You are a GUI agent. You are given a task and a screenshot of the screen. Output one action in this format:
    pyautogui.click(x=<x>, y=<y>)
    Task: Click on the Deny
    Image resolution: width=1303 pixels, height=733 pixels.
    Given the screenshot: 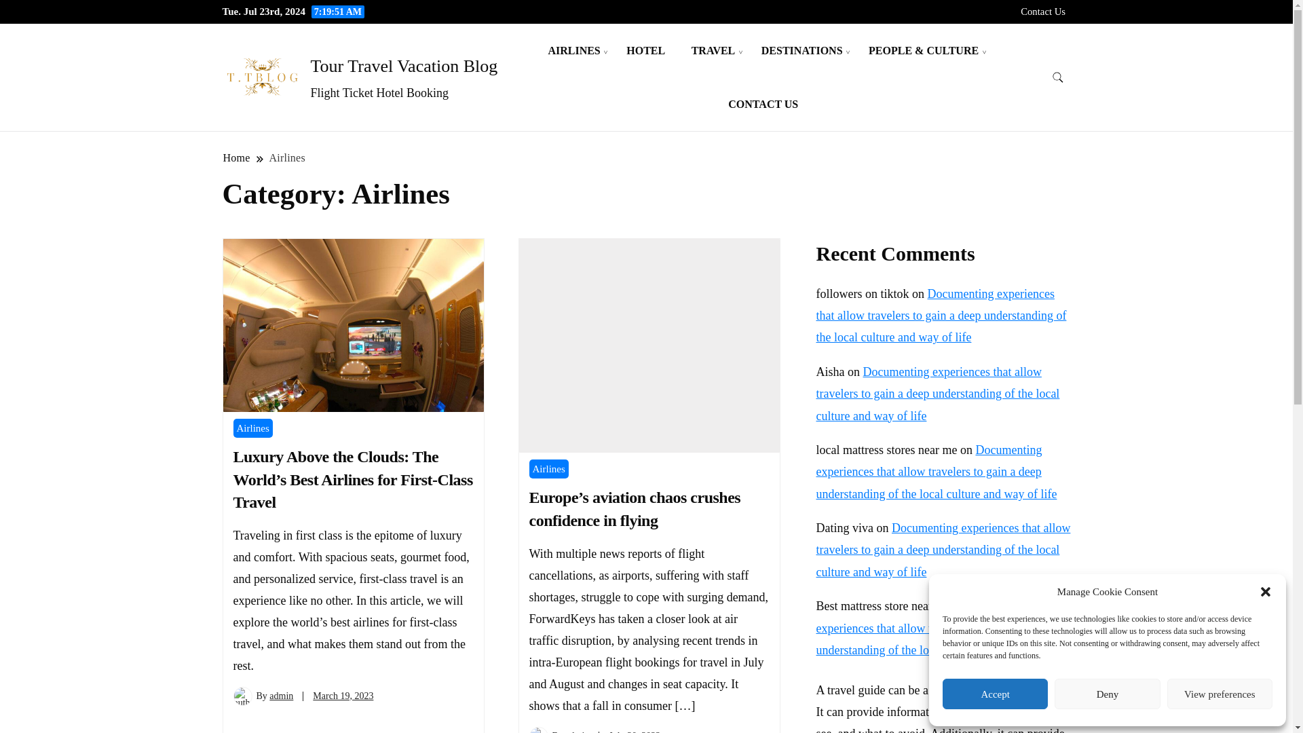 What is the action you would take?
    pyautogui.click(x=1106, y=694)
    